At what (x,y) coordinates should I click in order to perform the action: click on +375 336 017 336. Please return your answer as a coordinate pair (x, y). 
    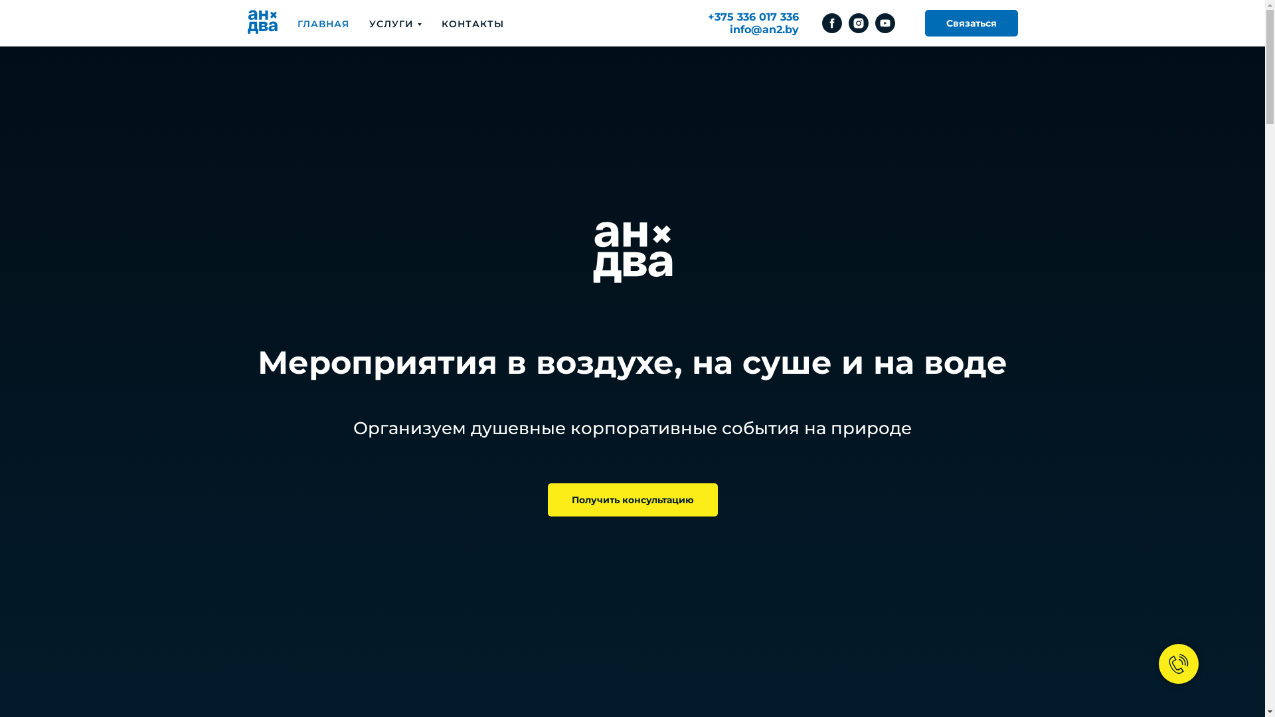
    Looking at the image, I should click on (753, 17).